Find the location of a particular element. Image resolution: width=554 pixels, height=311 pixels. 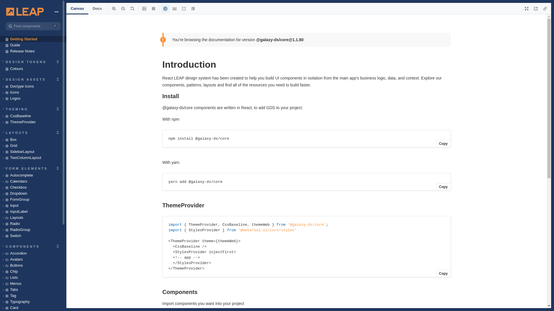

Copy canvas link is located at coordinates (545, 9).